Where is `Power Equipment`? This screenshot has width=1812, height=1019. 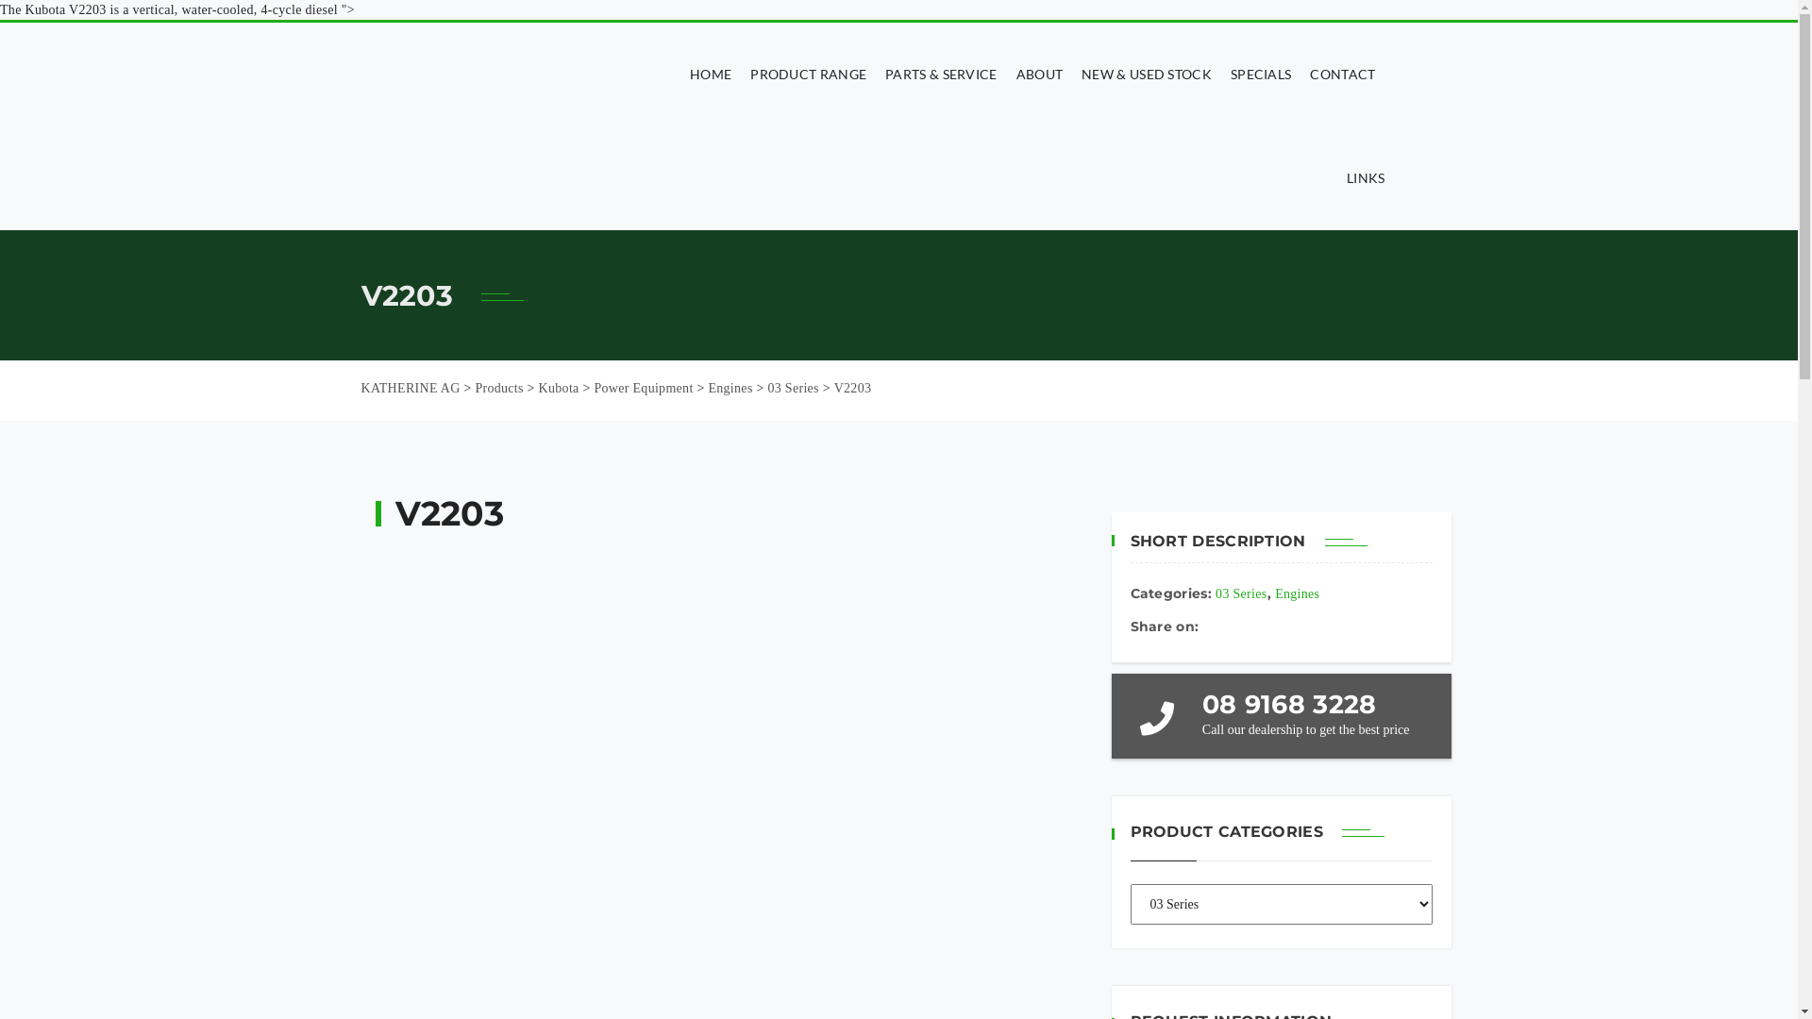 Power Equipment is located at coordinates (644, 389).